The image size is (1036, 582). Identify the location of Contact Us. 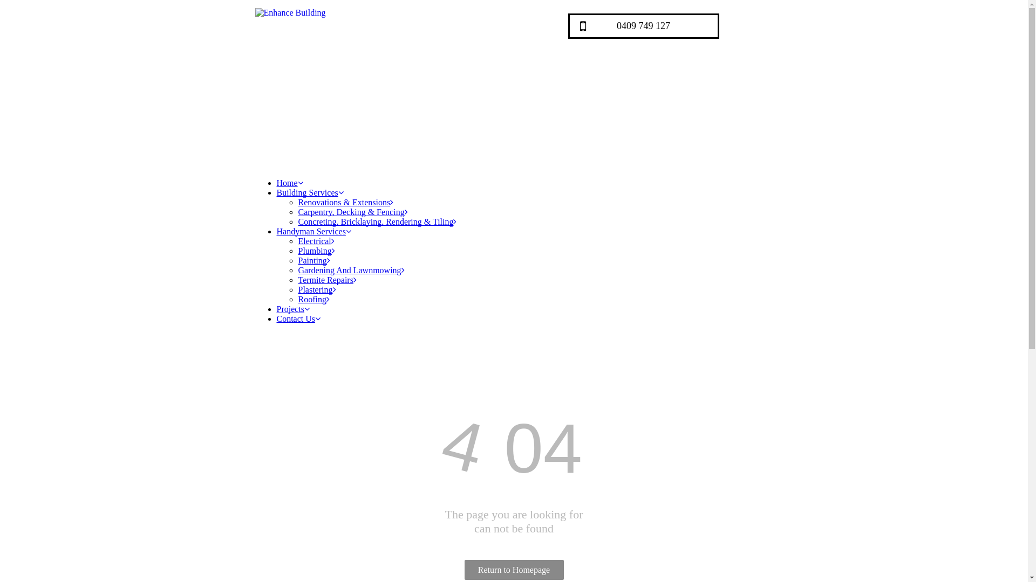
(298, 319).